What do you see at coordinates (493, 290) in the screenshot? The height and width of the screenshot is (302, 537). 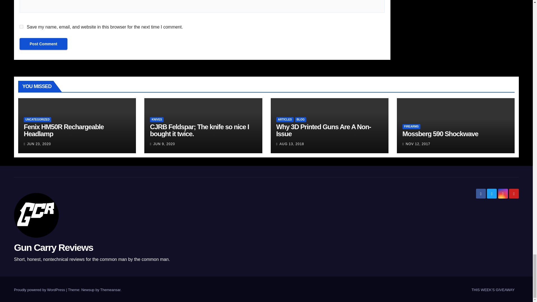 I see `Click here for the current entry page.` at bounding box center [493, 290].